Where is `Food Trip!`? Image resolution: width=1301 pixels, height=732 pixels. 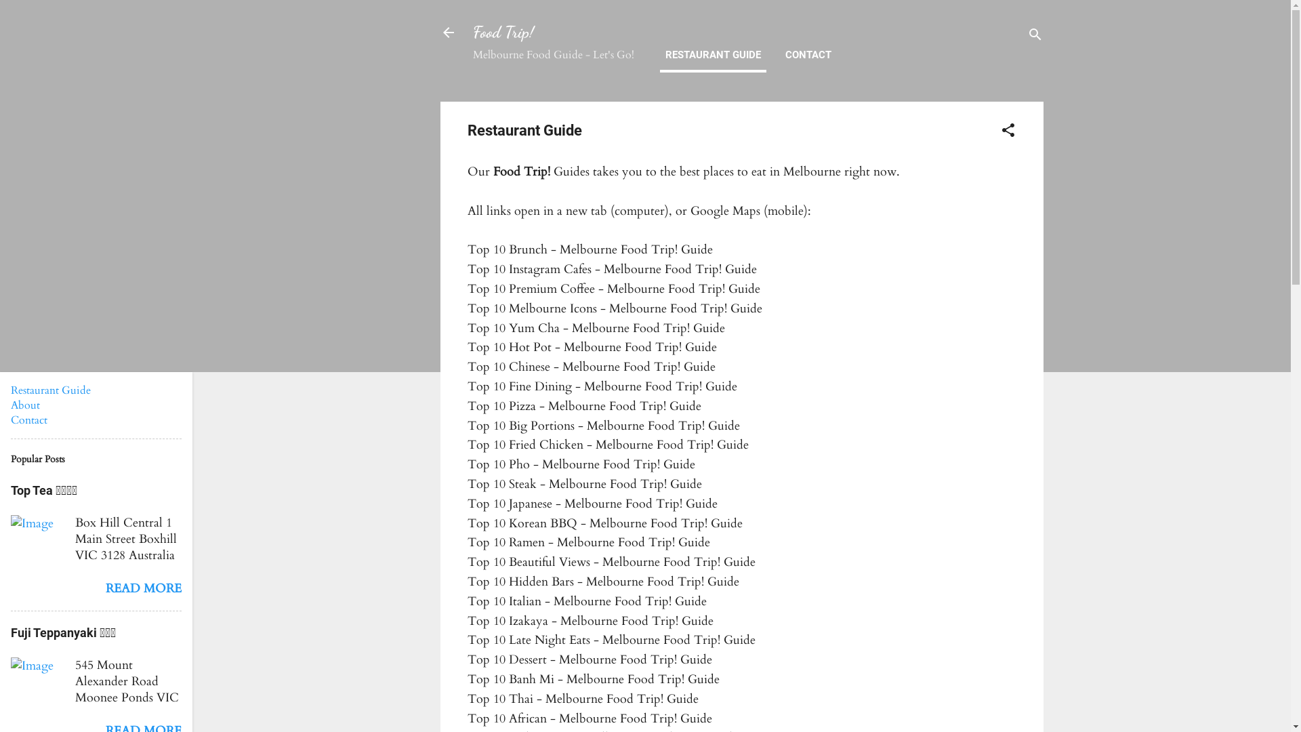
Food Trip! is located at coordinates (503, 33).